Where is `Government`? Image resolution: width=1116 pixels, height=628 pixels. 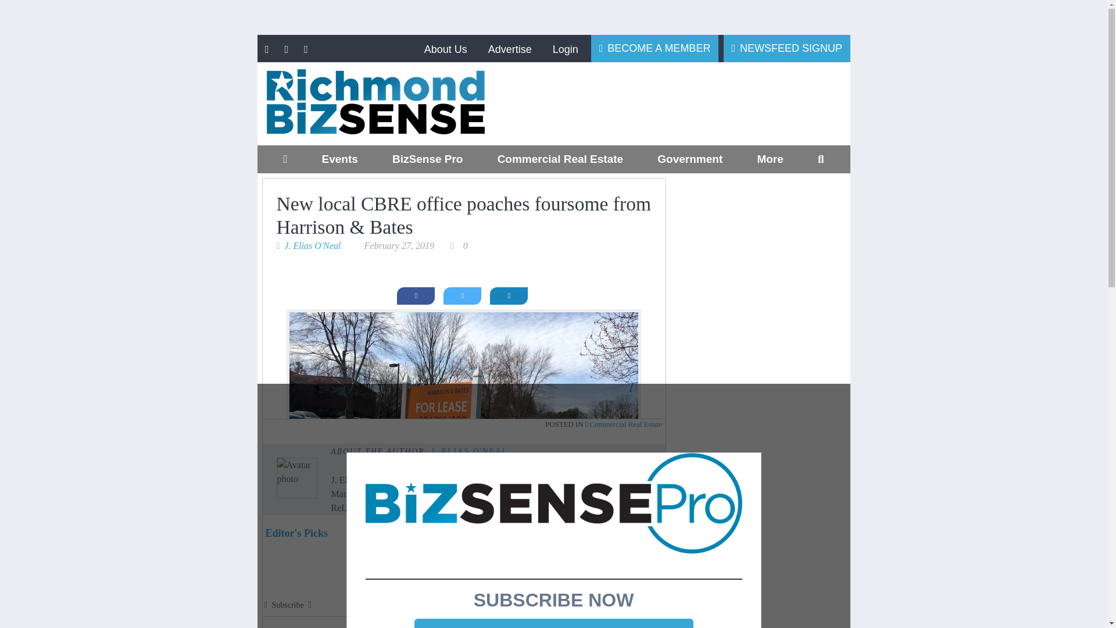 Government is located at coordinates (690, 159).